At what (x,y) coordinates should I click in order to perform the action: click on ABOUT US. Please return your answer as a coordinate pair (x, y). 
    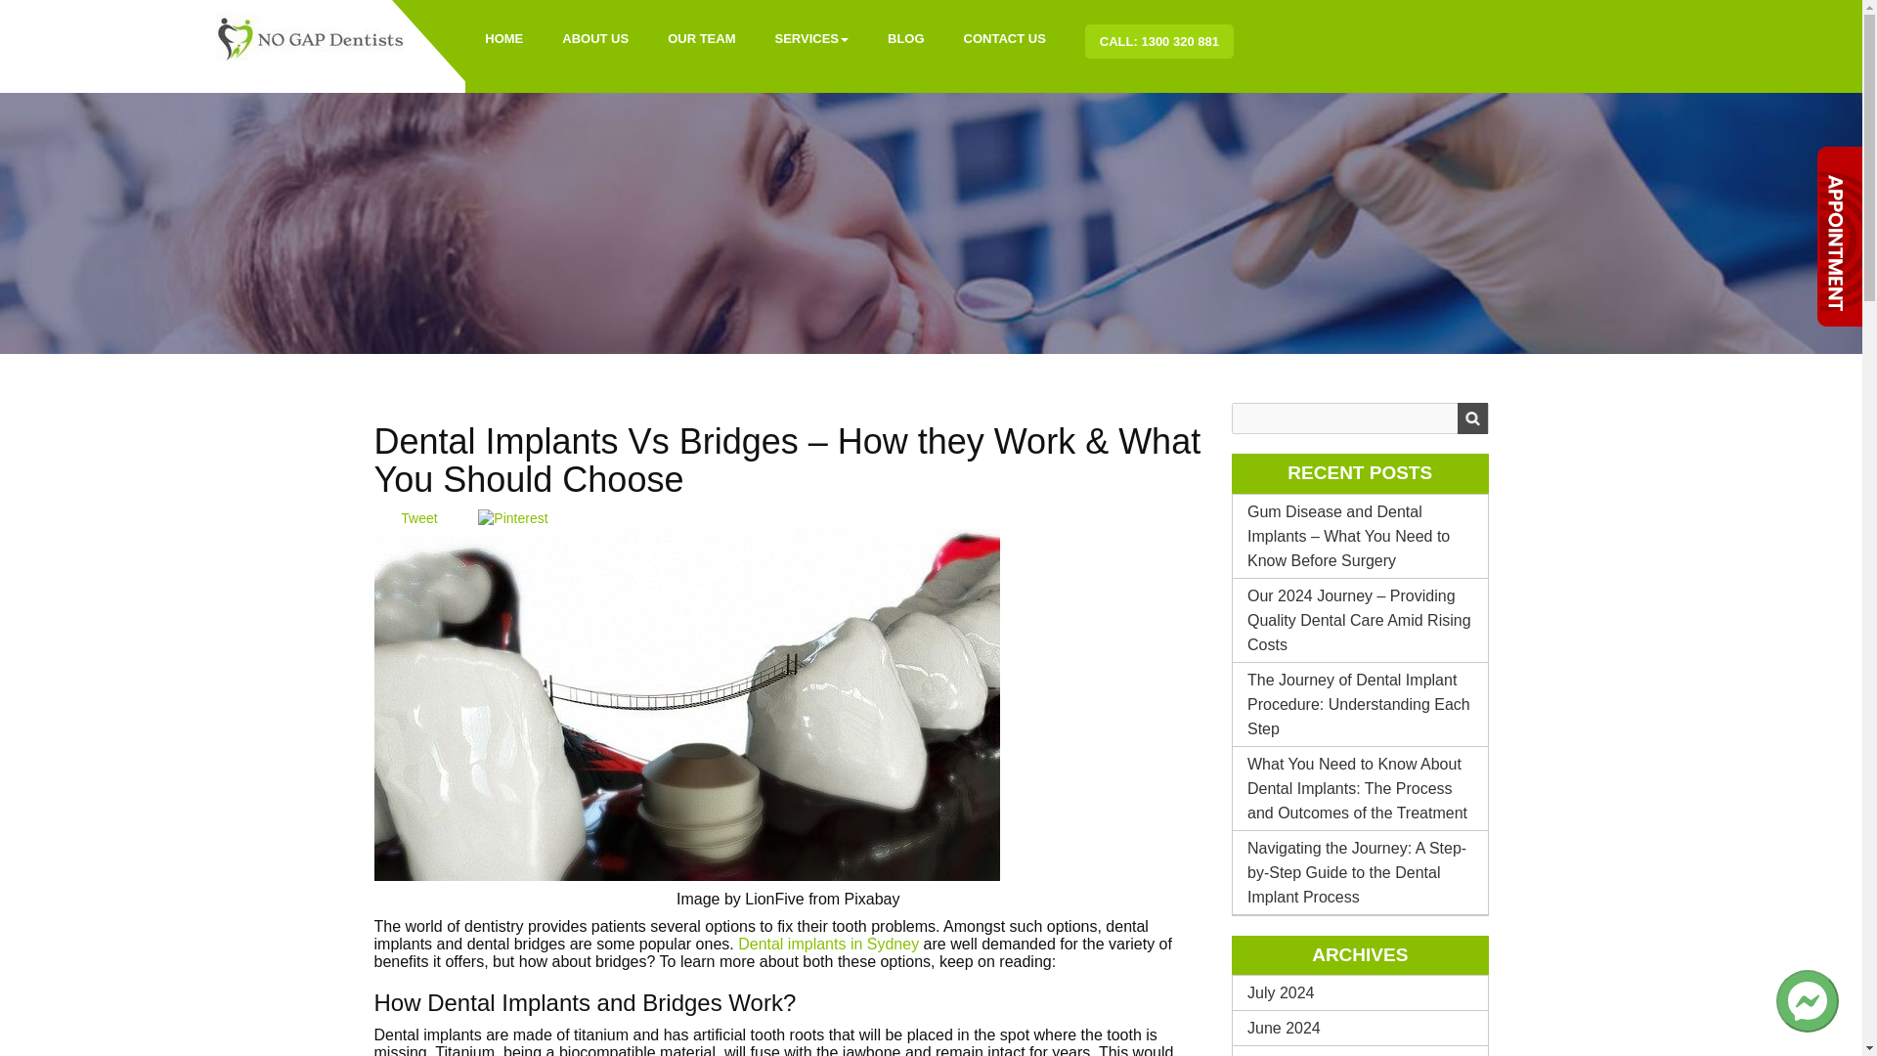
    Looking at the image, I should click on (594, 39).